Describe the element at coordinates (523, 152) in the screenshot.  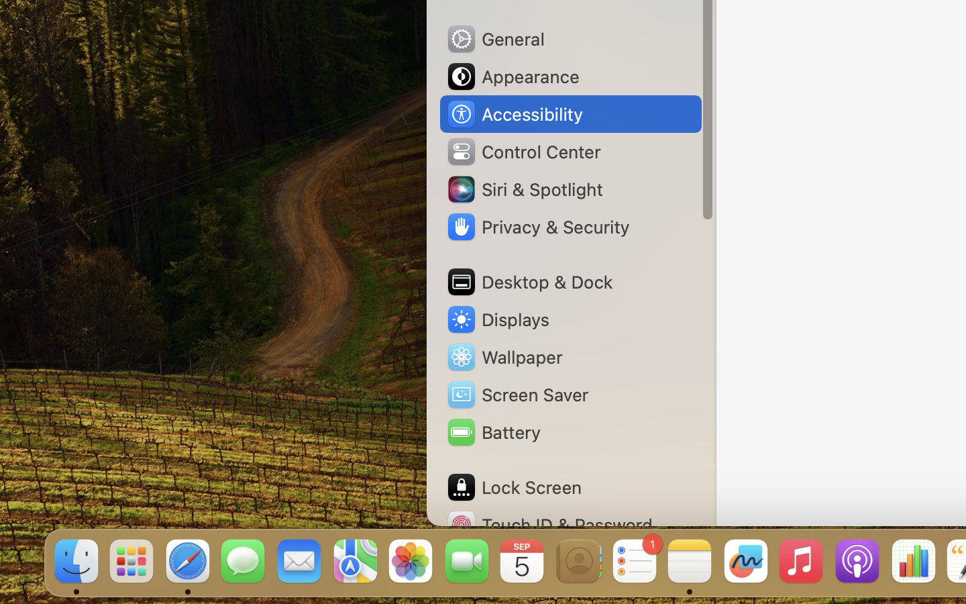
I see `Control Center` at that location.